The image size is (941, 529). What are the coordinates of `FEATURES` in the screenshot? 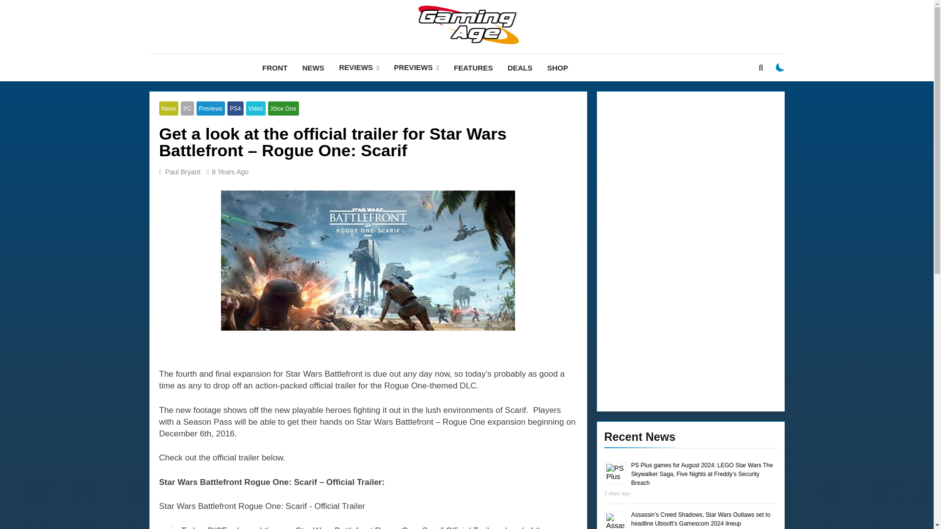 It's located at (473, 68).